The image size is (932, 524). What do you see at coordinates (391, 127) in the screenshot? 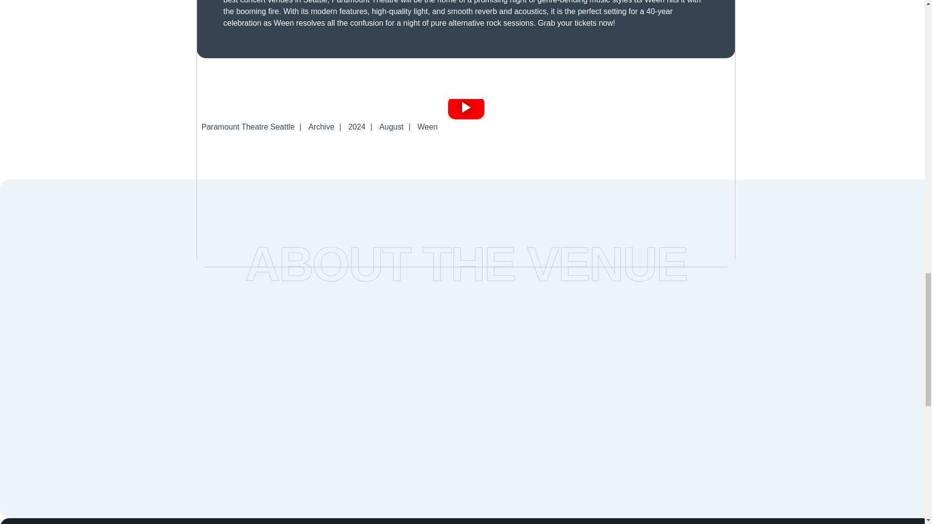
I see `August` at bounding box center [391, 127].